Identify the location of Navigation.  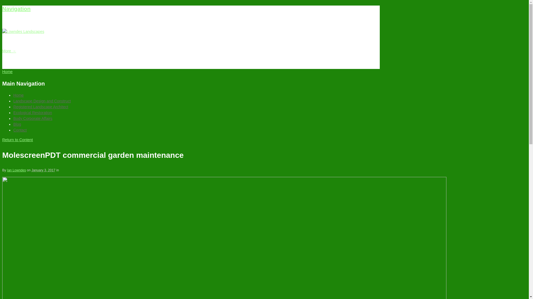
(16, 9).